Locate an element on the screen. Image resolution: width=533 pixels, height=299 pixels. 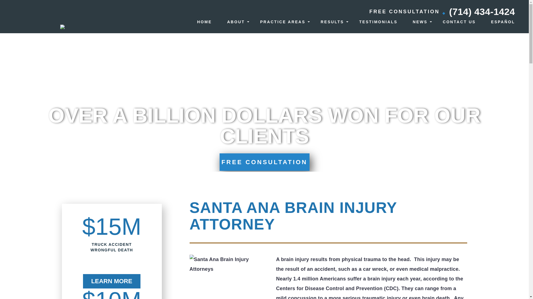
TESTIMONIALS is located at coordinates (378, 22).